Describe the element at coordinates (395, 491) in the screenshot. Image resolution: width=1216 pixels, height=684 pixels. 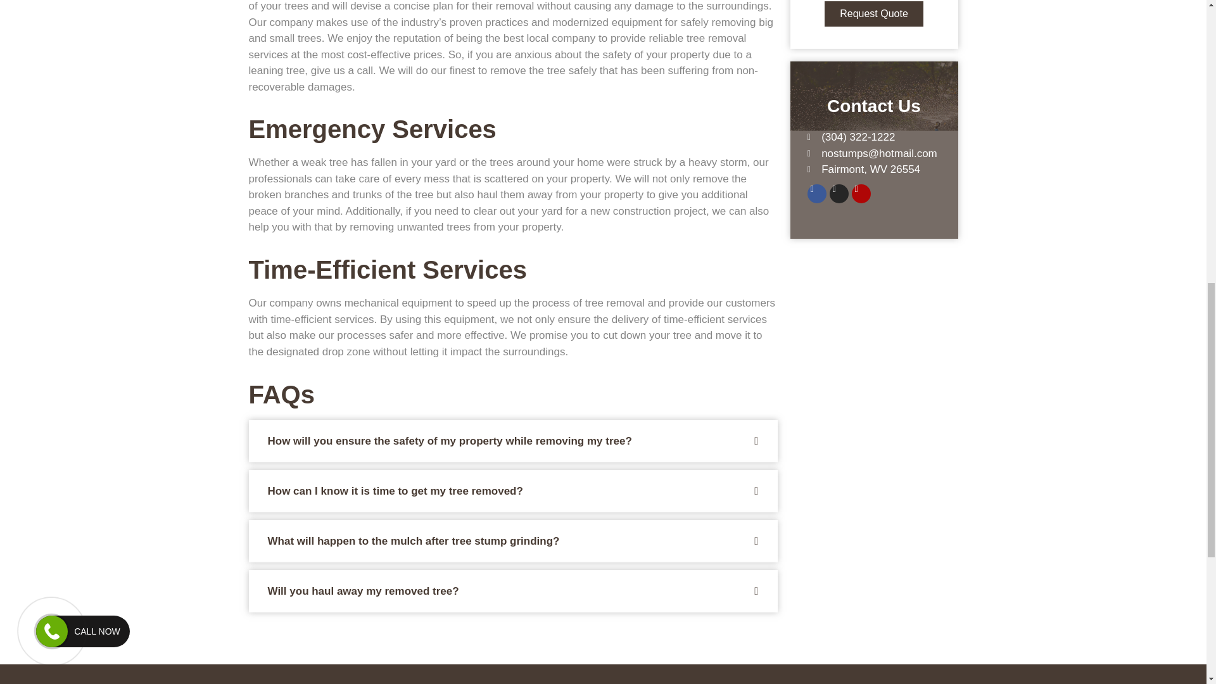
I see `How can I know it is time to get my tree removed?` at that location.